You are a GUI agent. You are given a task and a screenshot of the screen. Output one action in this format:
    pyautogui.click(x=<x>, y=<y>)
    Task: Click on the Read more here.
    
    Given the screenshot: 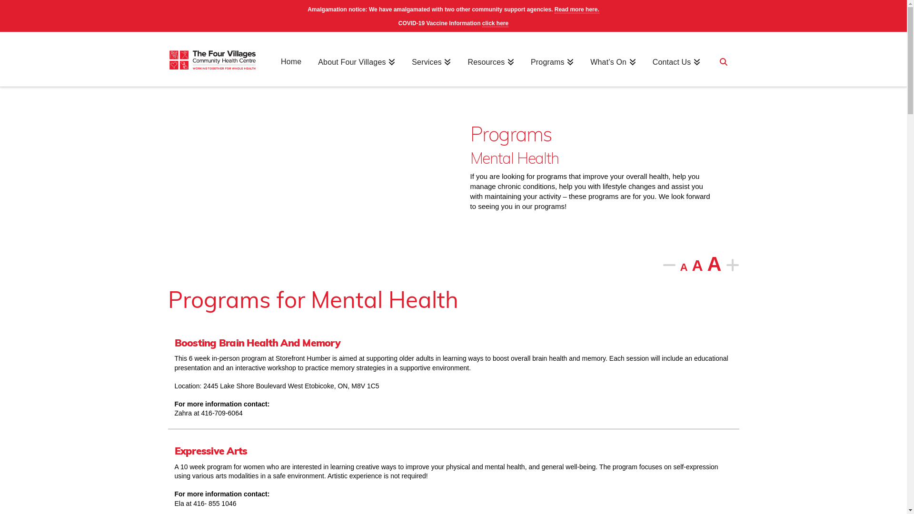 What is the action you would take?
    pyautogui.click(x=577, y=10)
    